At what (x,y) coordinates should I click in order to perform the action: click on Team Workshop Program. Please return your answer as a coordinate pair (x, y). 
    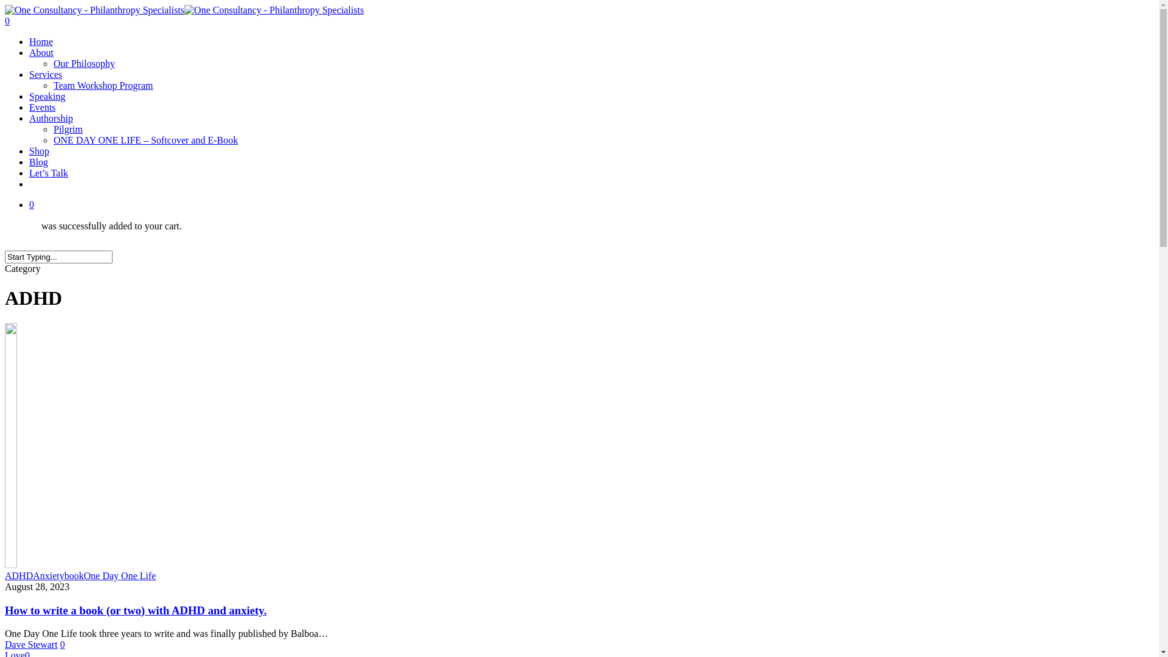
    Looking at the image, I should click on (103, 85).